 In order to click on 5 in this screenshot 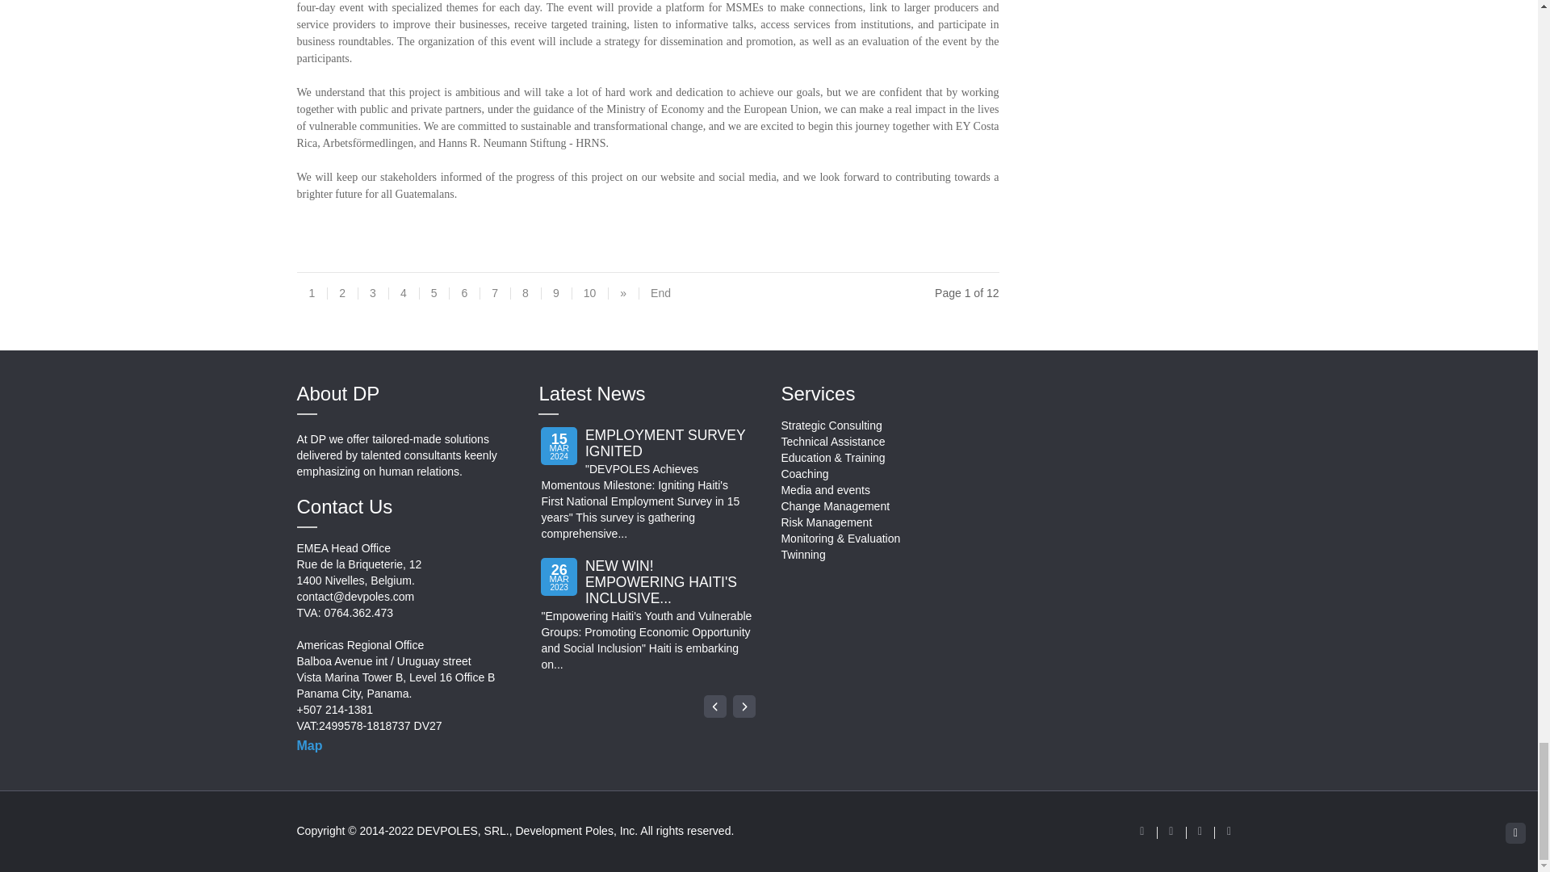, I will do `click(434, 299)`.